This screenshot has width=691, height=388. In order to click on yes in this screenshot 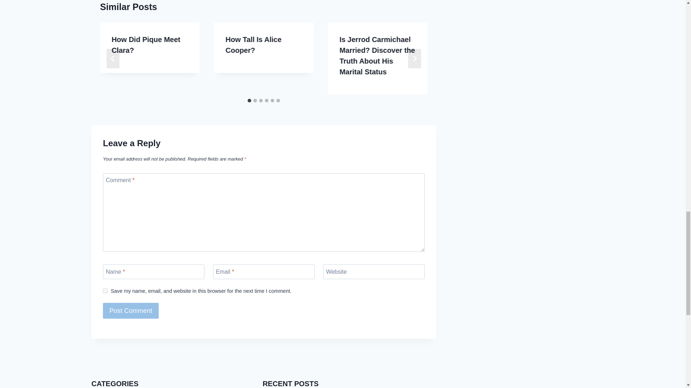, I will do `click(105, 291)`.